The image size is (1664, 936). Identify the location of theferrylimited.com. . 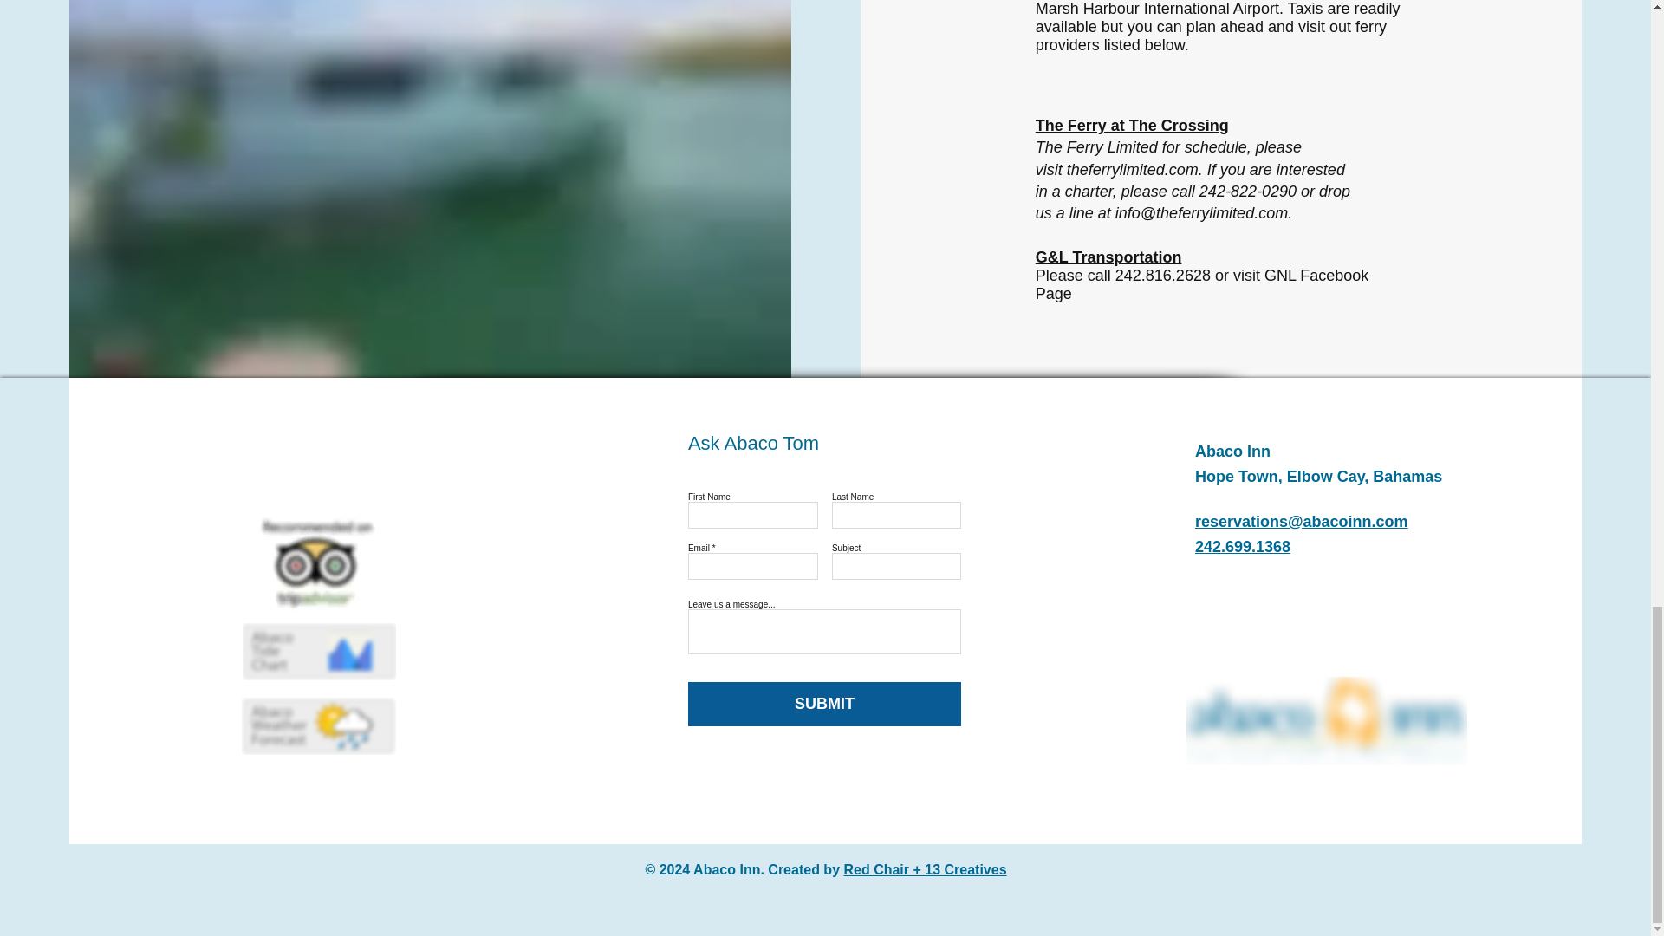
(1137, 170).